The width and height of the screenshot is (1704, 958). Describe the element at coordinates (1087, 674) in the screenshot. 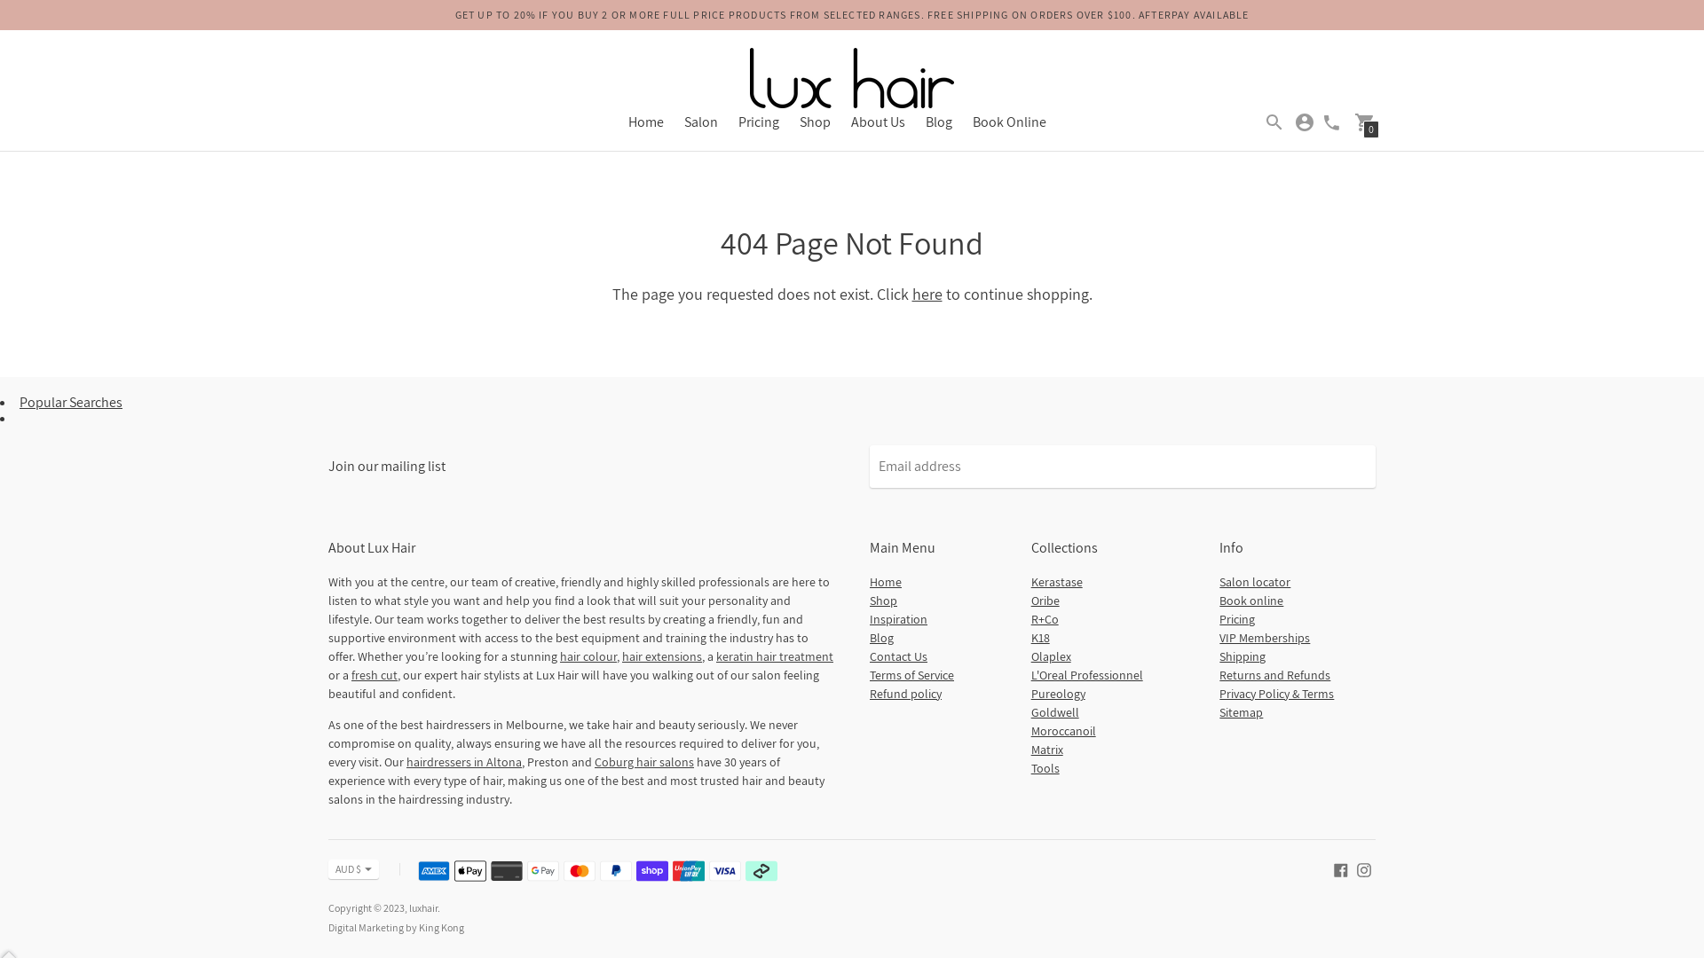

I see `L'Oreal Professionnel` at that location.